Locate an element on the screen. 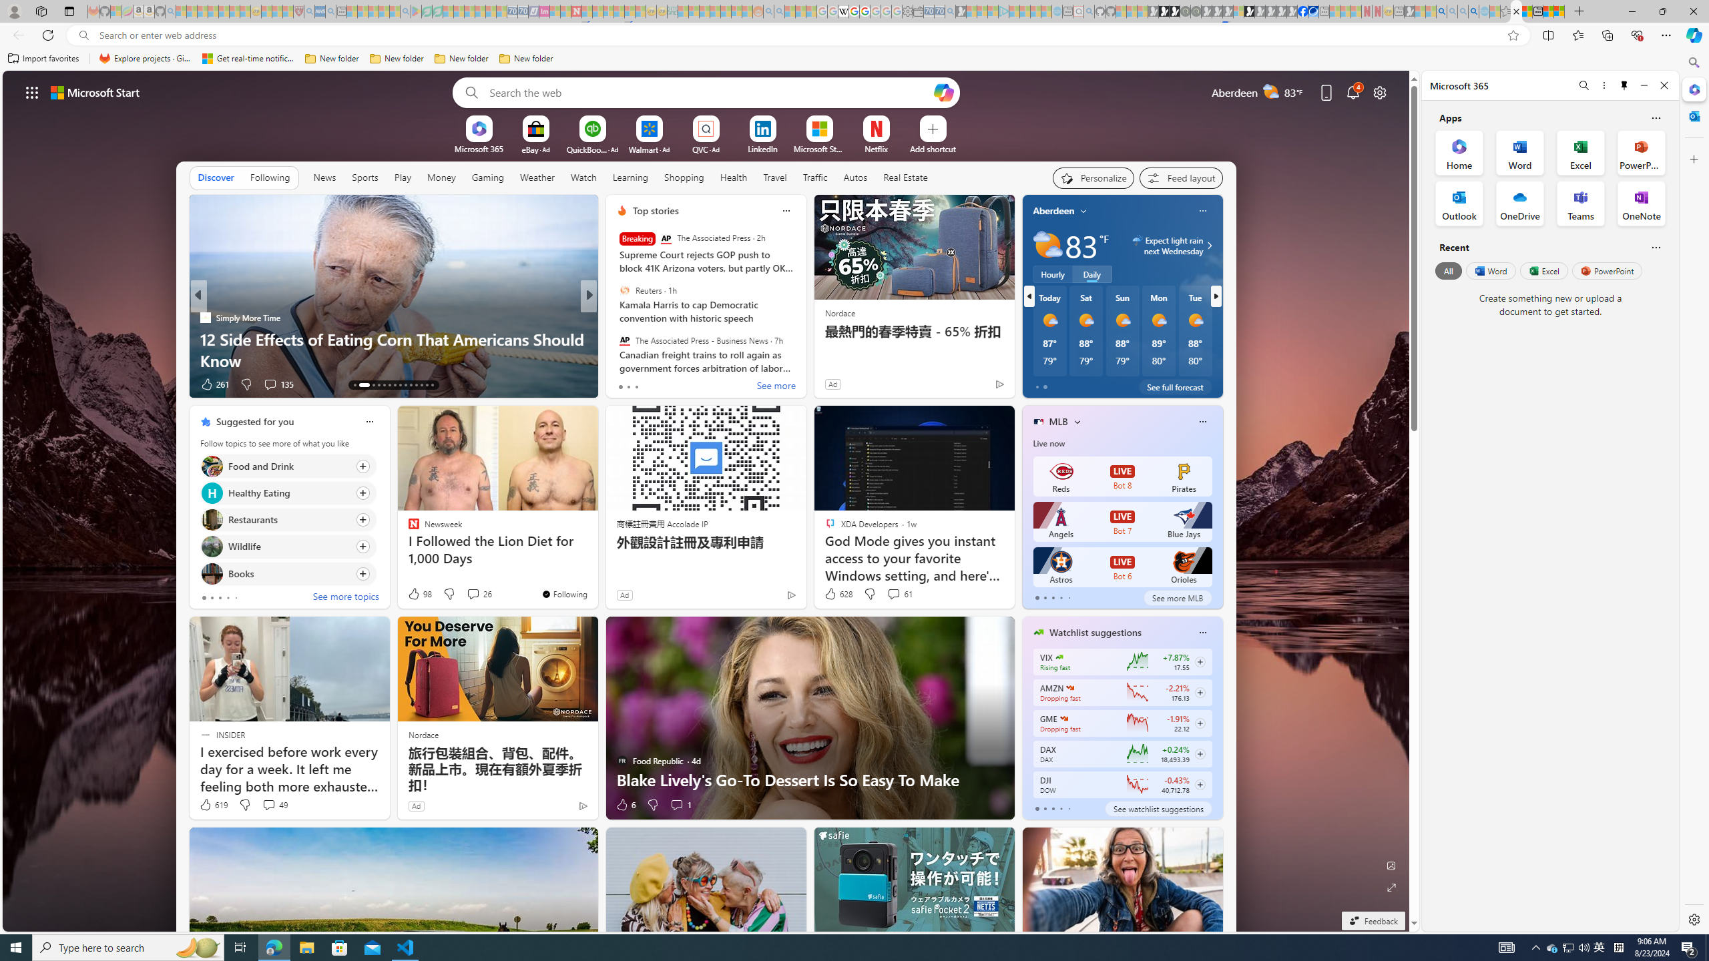  Class: follow-button  m is located at coordinates (1199, 784).